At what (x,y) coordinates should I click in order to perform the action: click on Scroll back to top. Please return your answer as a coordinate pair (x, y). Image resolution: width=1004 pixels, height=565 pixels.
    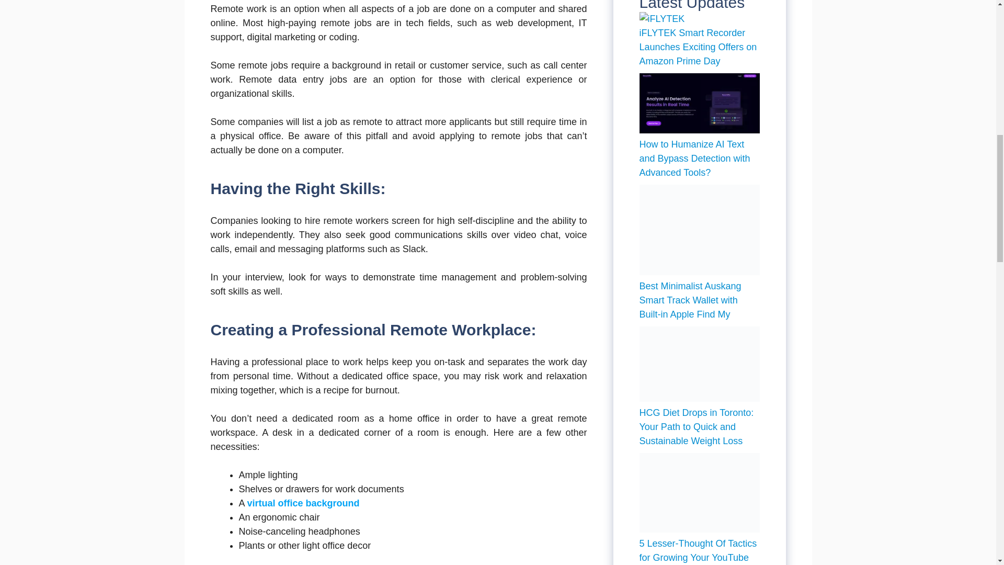
    Looking at the image, I should click on (970, 496).